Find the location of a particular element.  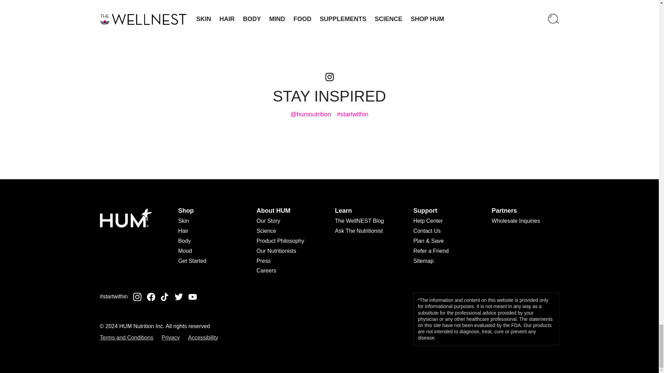

TikTok is located at coordinates (165, 296).